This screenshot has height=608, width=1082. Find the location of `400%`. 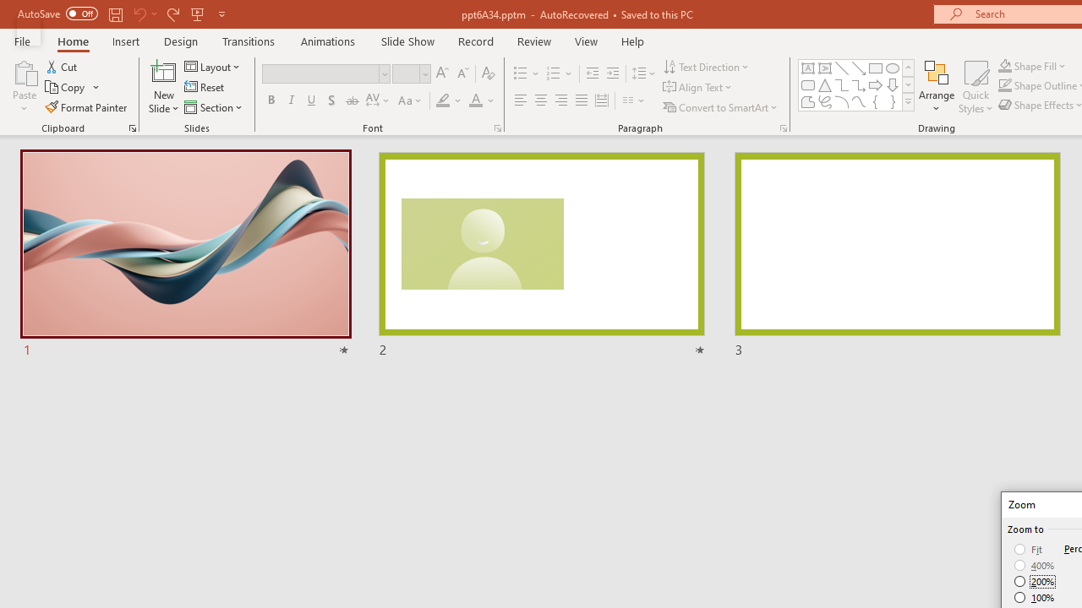

400% is located at coordinates (1035, 566).